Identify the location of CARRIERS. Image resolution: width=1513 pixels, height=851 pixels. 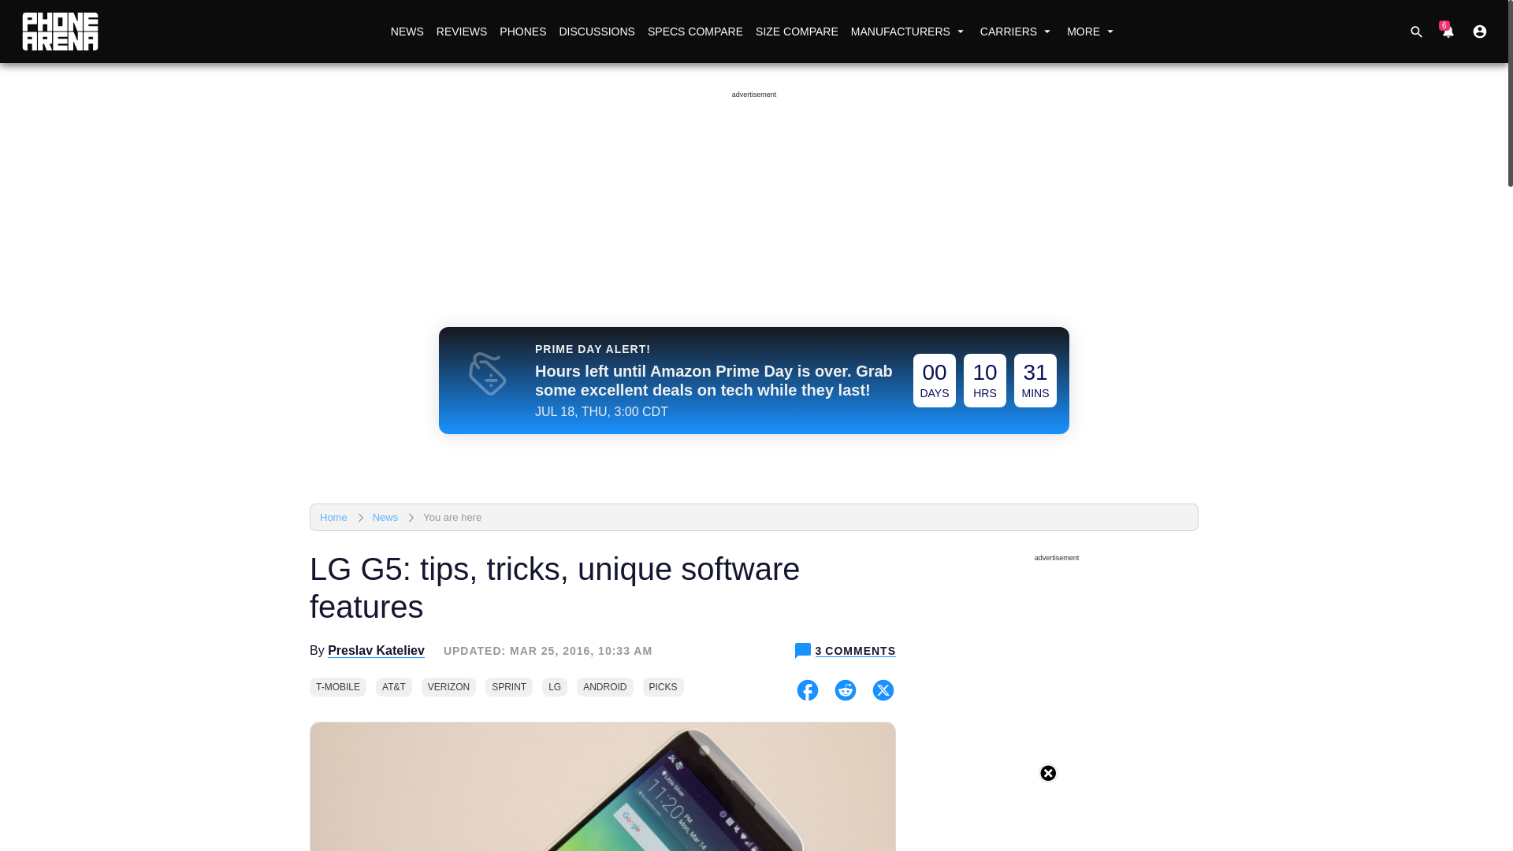
(1017, 32).